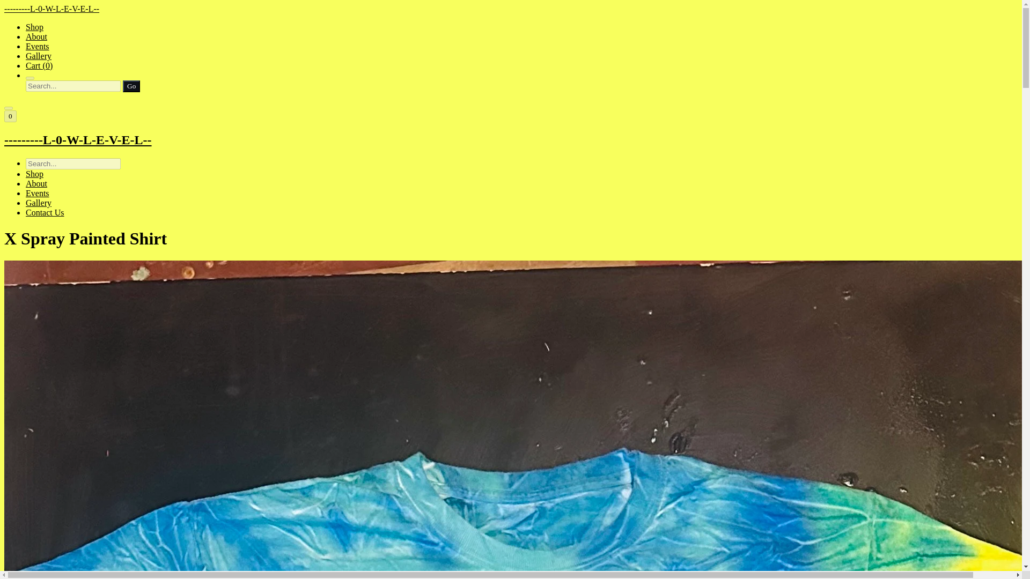  Describe the element at coordinates (131, 86) in the screenshot. I see `Go` at that location.